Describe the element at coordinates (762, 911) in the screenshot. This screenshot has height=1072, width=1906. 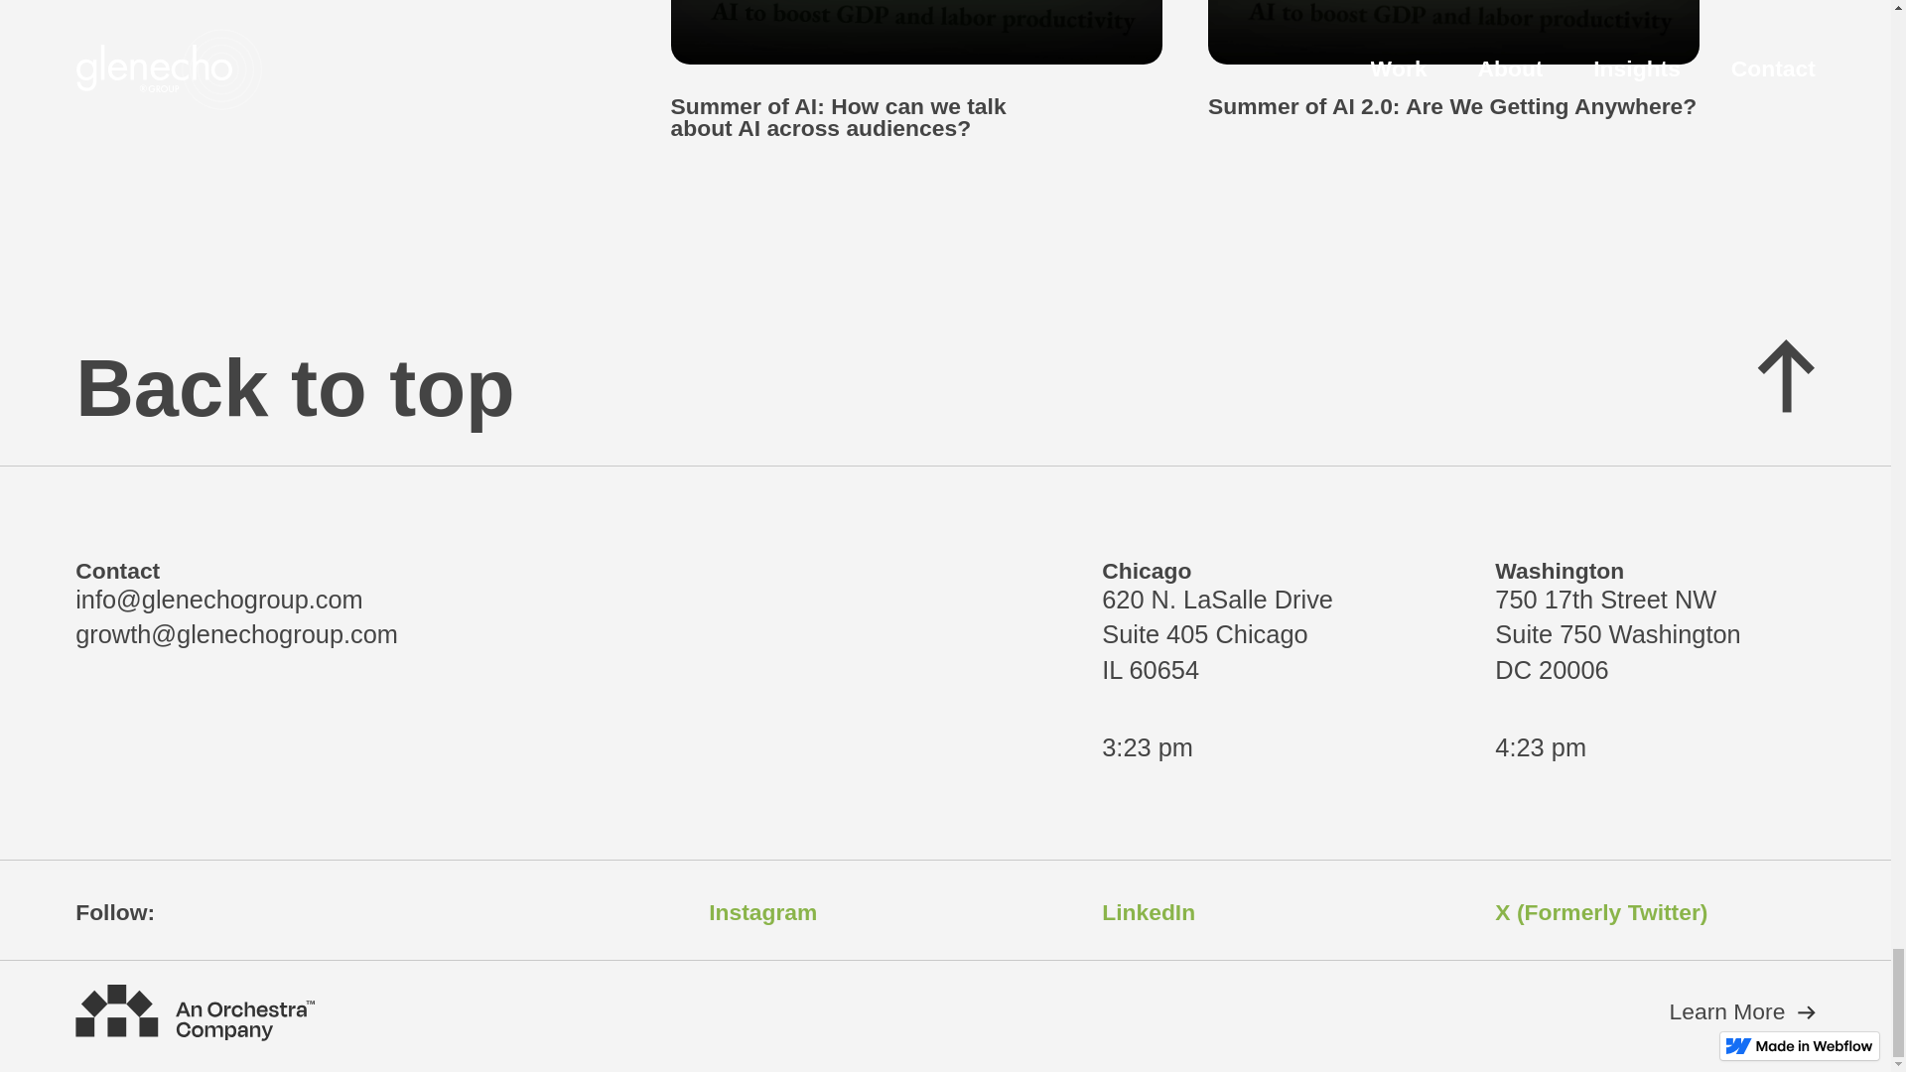
I see `Instagram` at that location.